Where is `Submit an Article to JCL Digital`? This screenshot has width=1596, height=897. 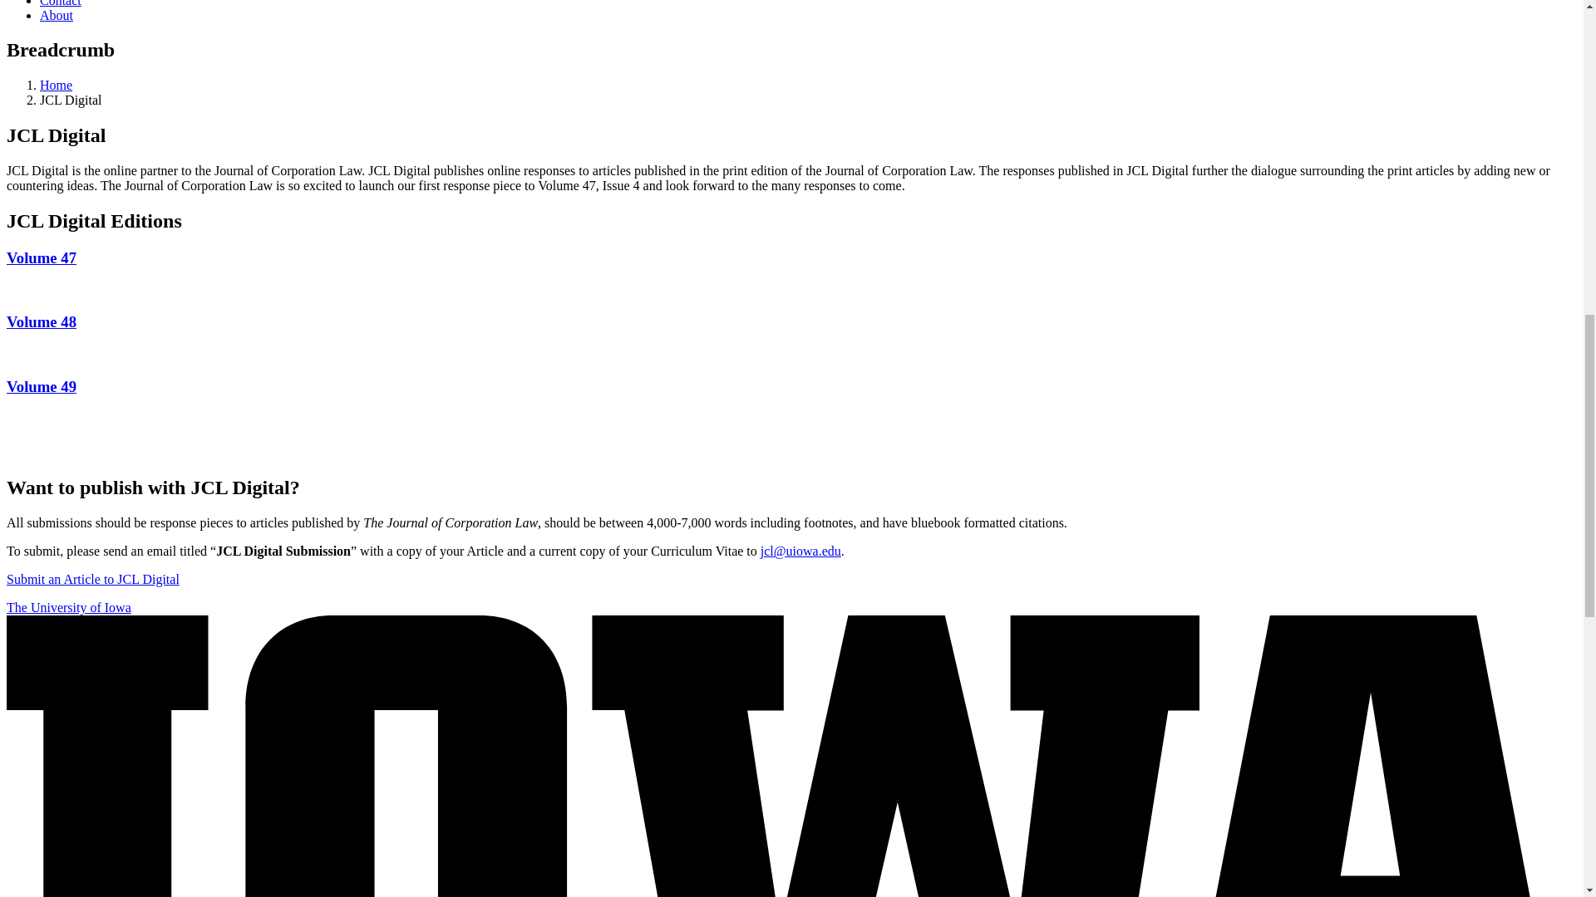 Submit an Article to JCL Digital is located at coordinates (92, 580).